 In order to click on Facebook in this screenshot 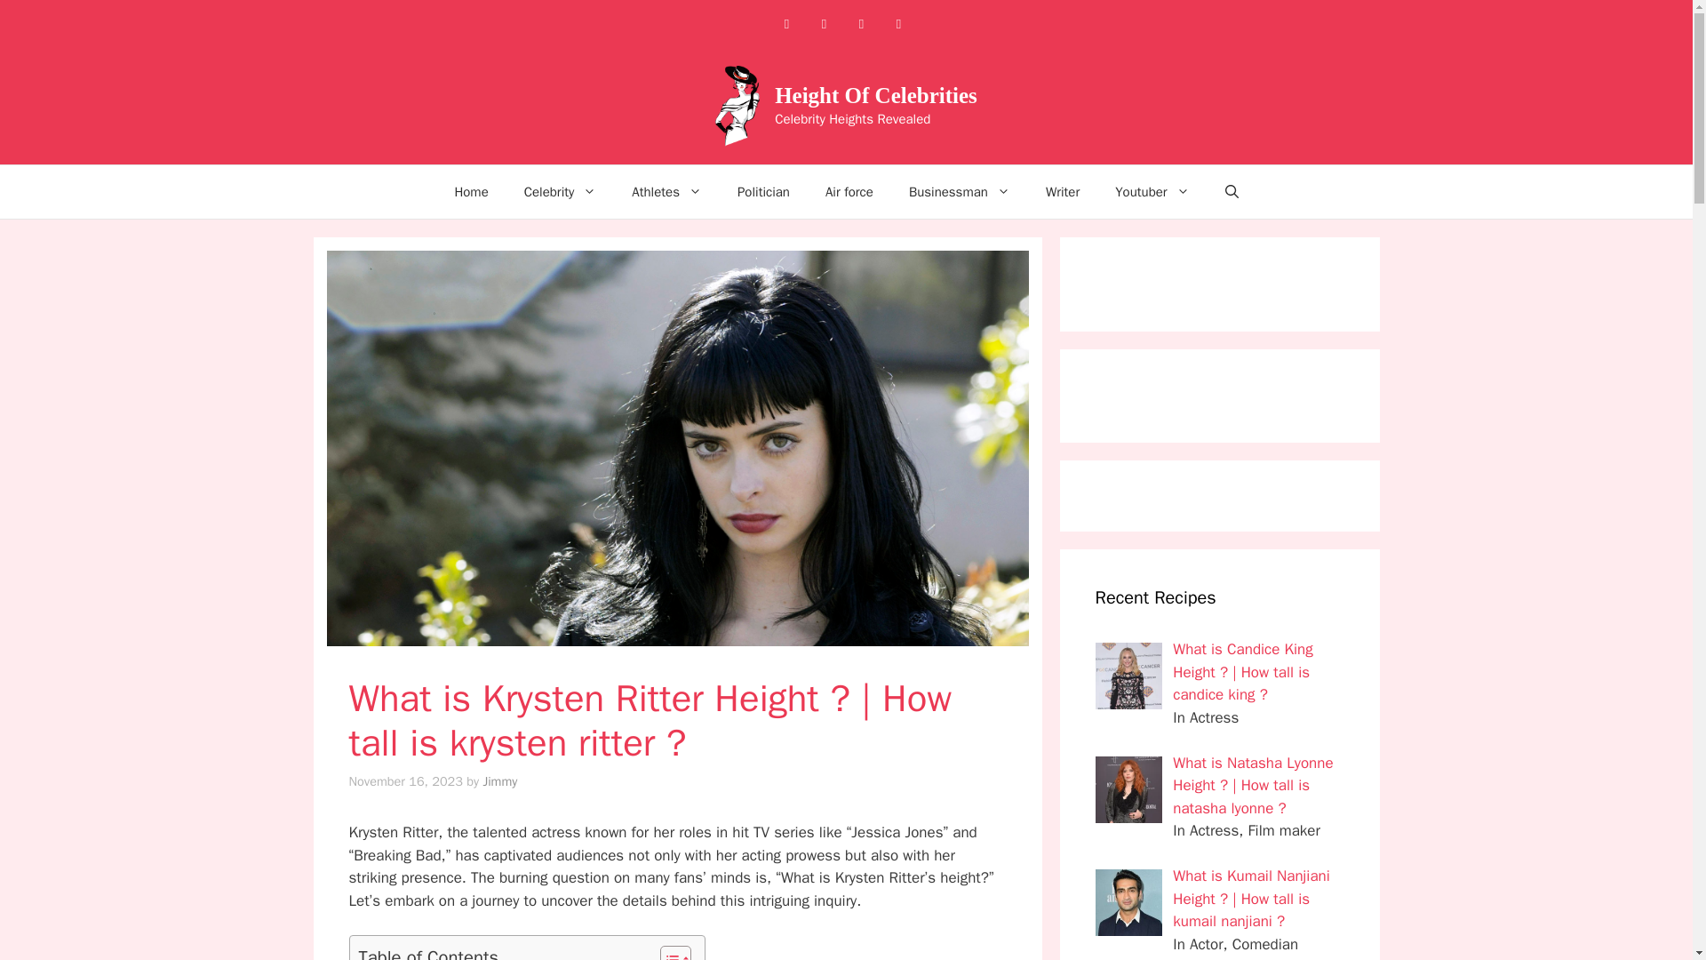, I will do `click(785, 23)`.